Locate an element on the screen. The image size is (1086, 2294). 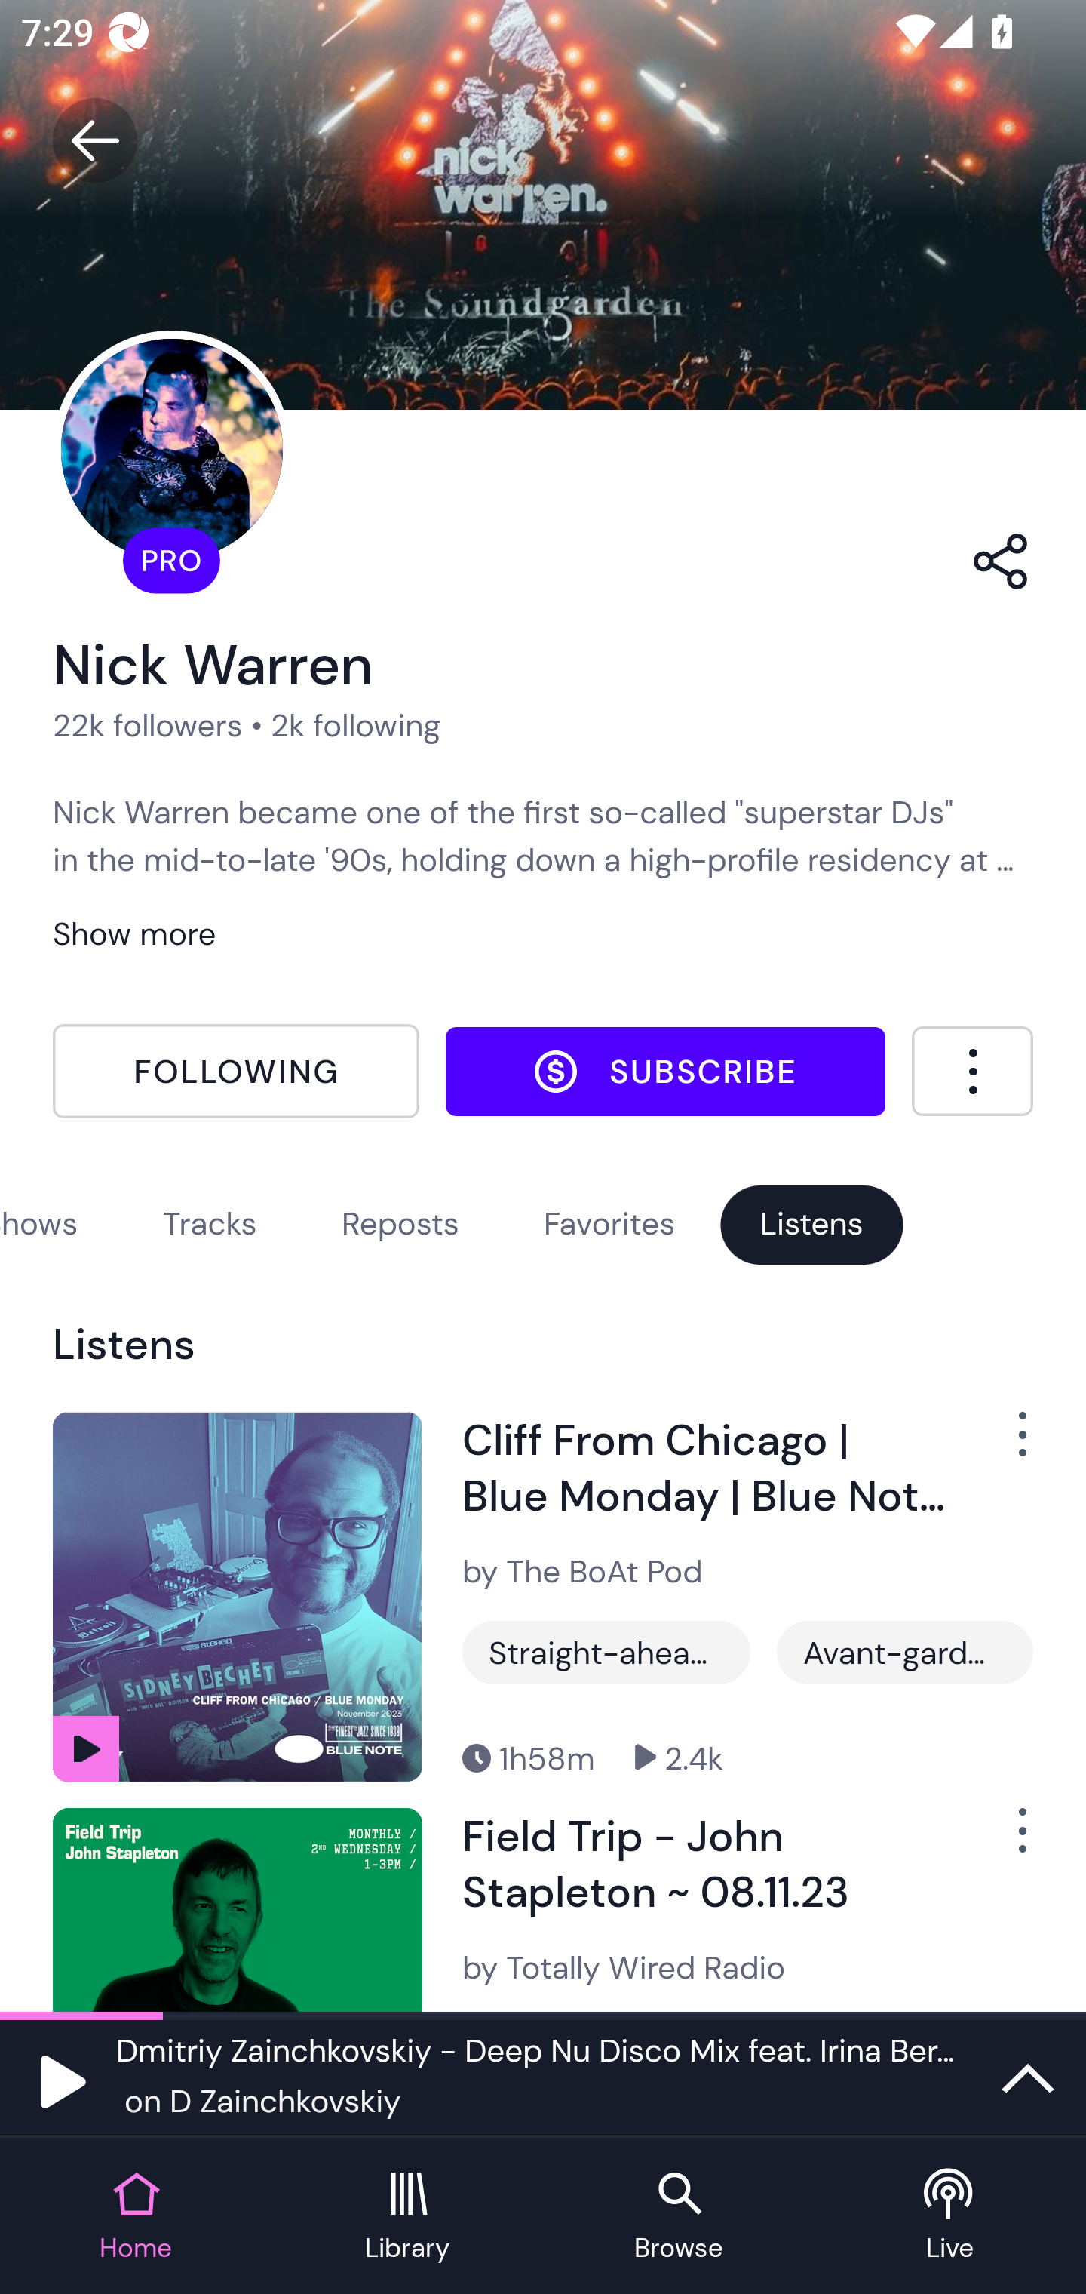
Reposts is located at coordinates (400, 1223).